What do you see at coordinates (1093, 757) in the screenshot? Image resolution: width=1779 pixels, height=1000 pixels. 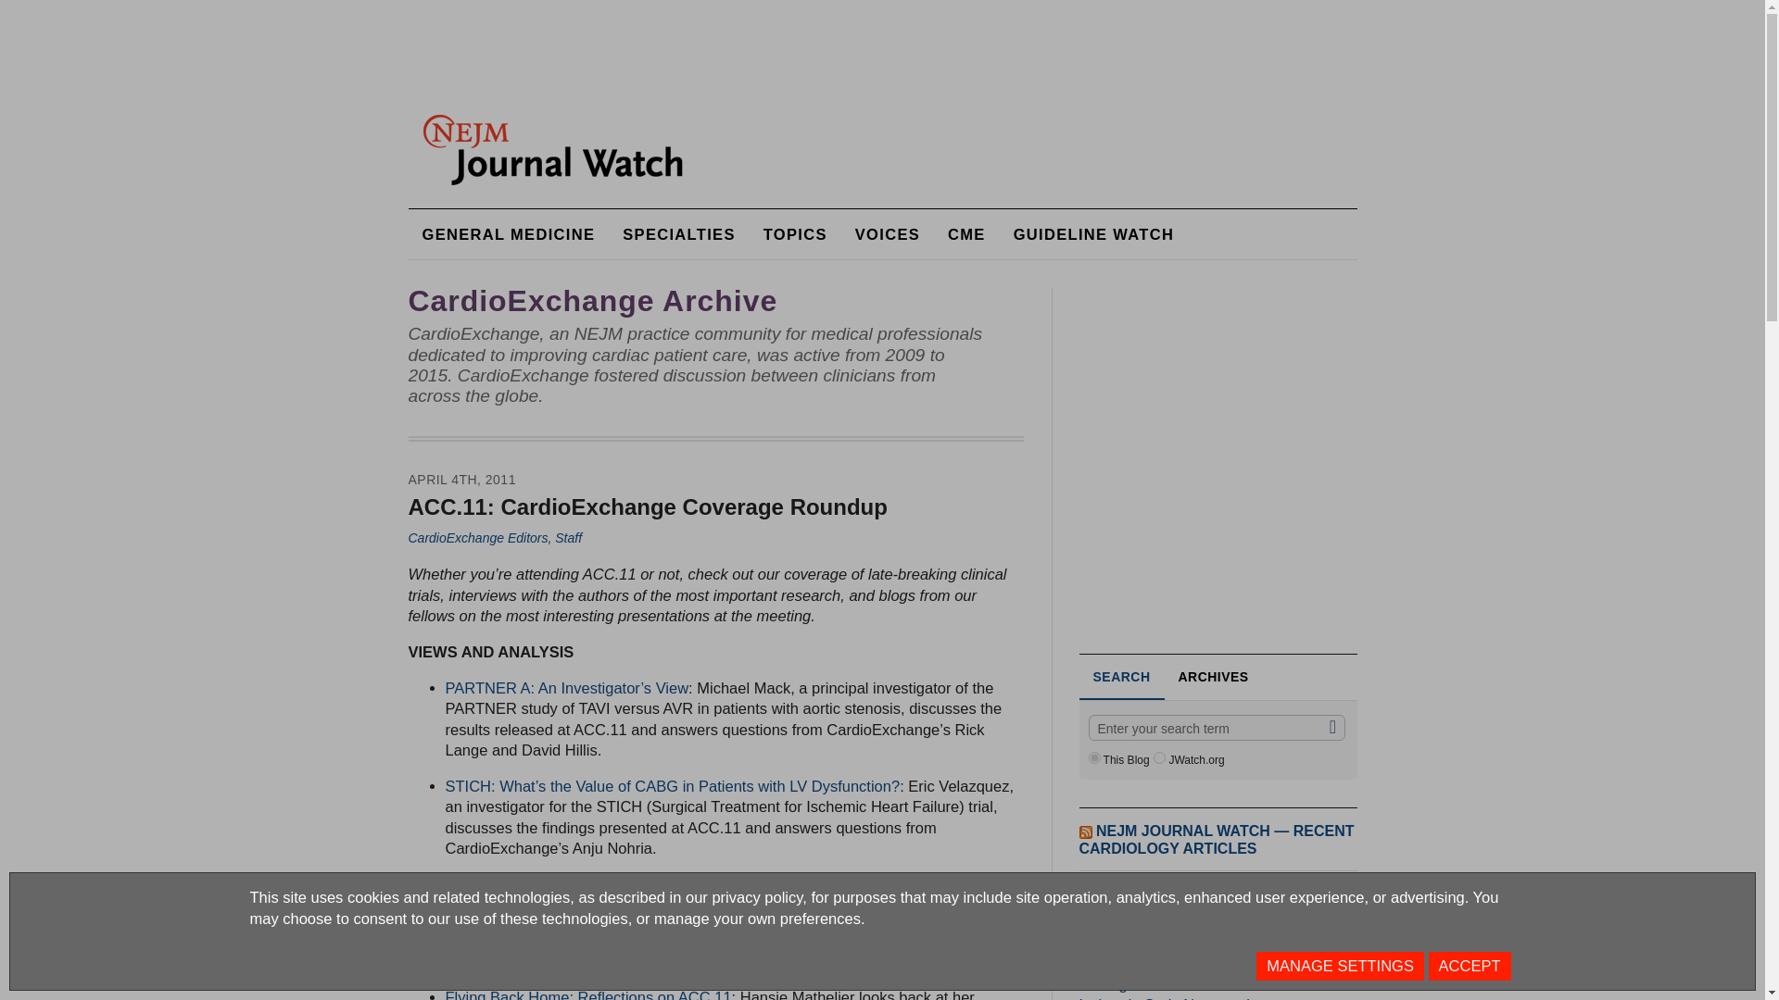 I see `This Blog` at bounding box center [1093, 757].